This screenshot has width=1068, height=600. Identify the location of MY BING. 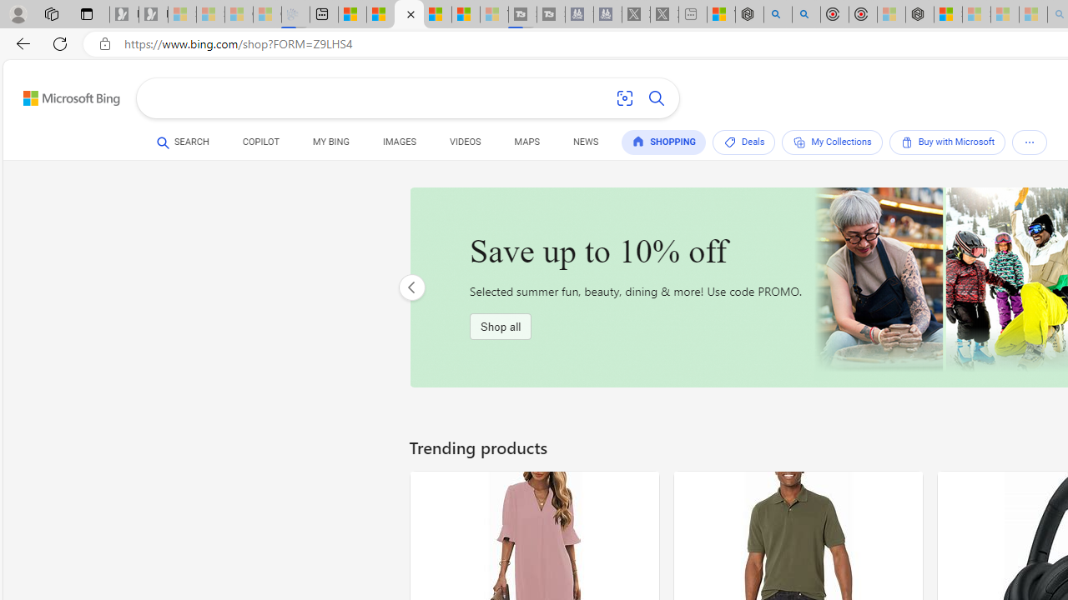
(330, 142).